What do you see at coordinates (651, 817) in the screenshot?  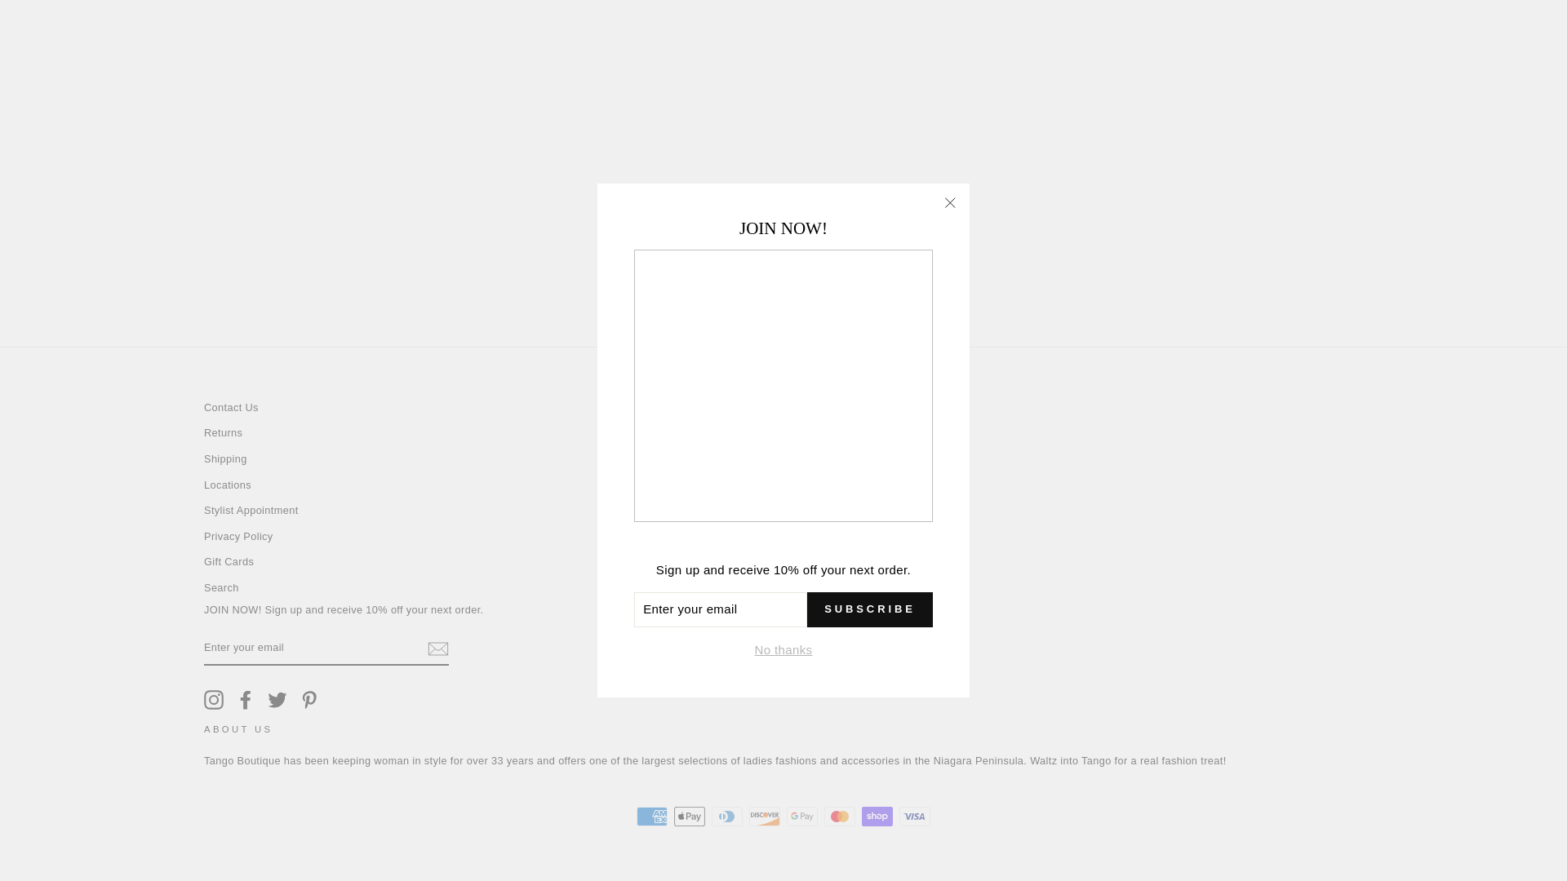 I see `American Express` at bounding box center [651, 817].